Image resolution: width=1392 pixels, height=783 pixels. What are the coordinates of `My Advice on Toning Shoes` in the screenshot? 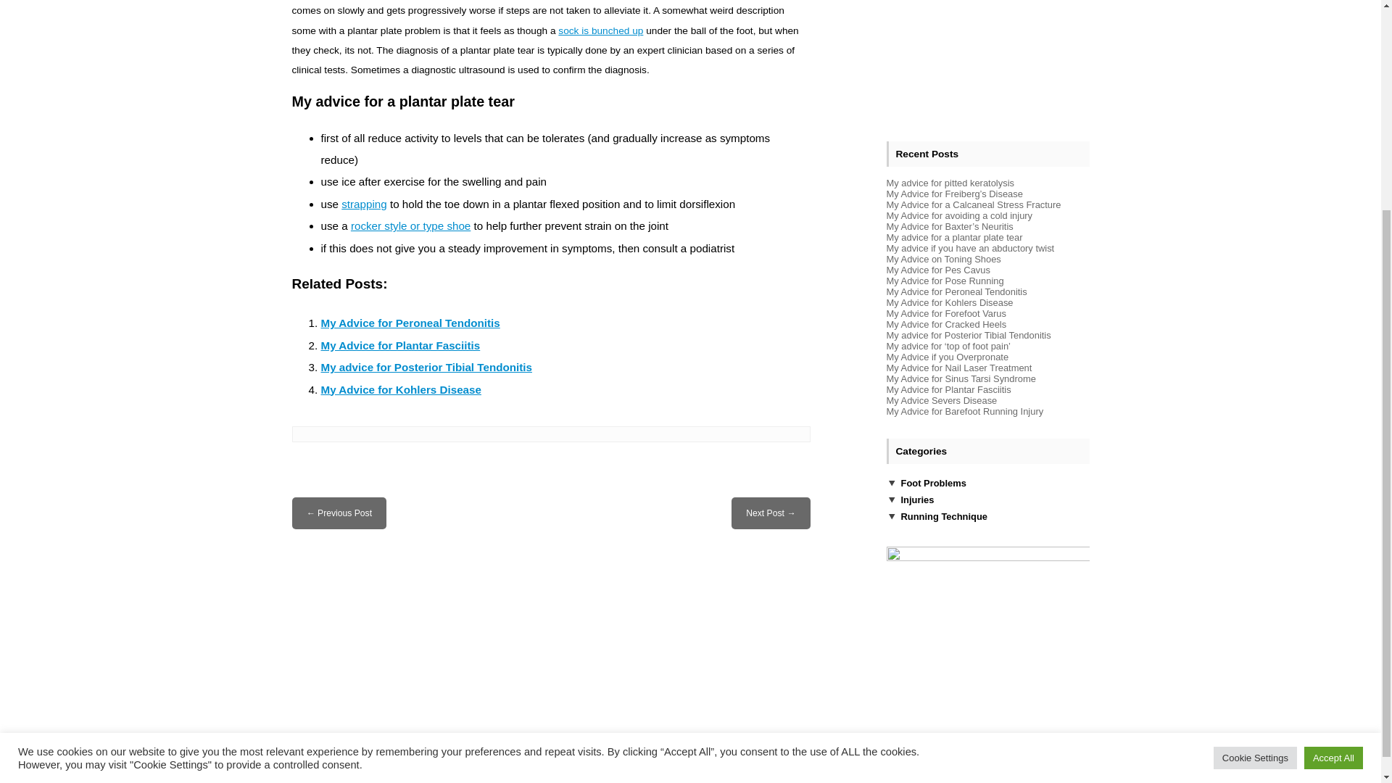 It's located at (942, 236).